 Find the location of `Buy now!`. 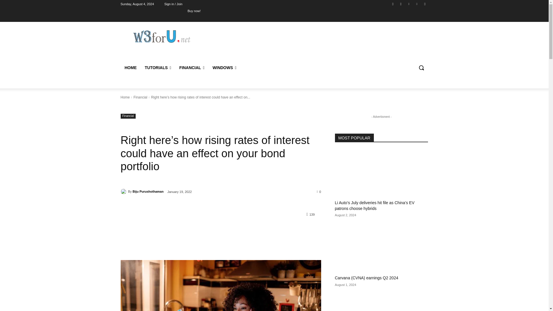

Buy now! is located at coordinates (194, 11).